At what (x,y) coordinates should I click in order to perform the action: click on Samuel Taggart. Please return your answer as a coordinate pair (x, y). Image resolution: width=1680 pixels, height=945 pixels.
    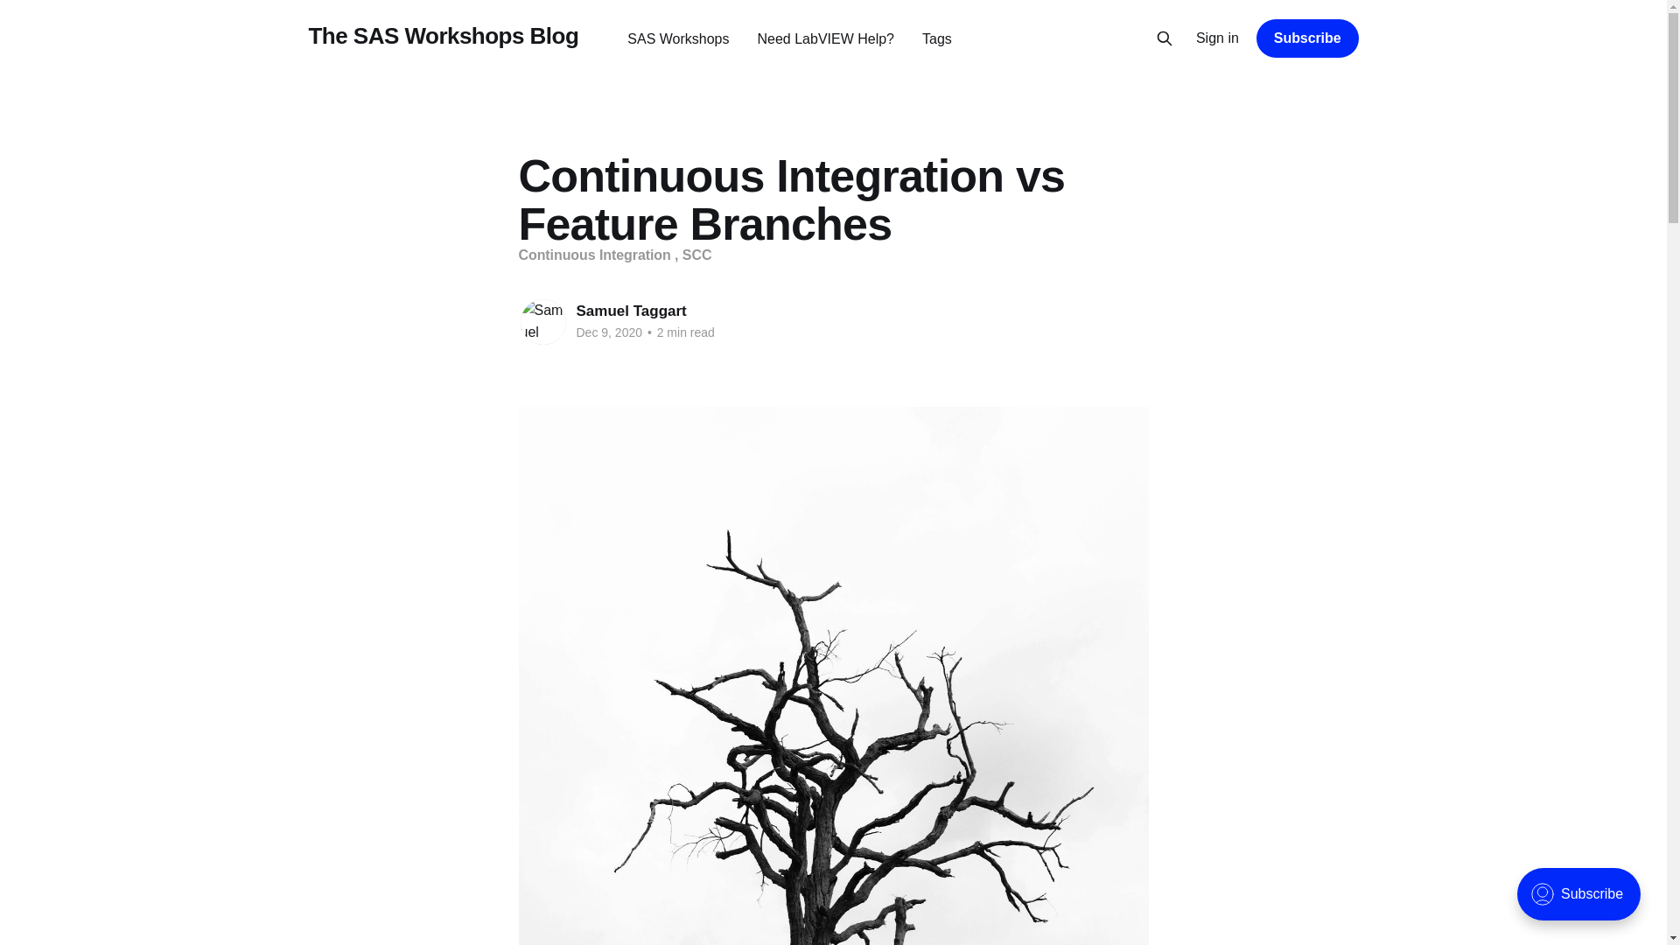
    Looking at the image, I should click on (630, 311).